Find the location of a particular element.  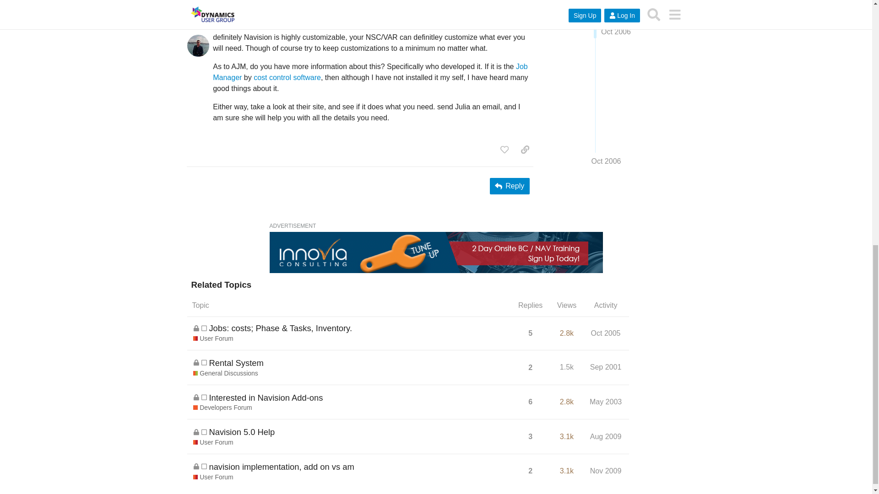

5 is located at coordinates (530, 333).